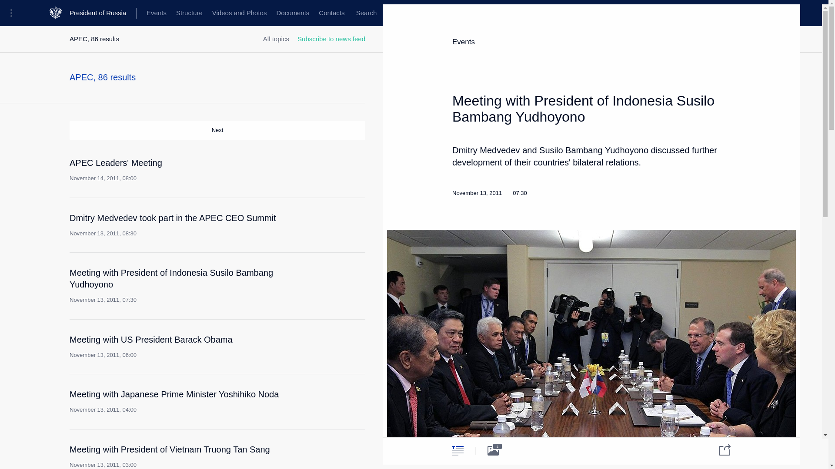  Describe the element at coordinates (184, 169) in the screenshot. I see `Global website search` at that location.